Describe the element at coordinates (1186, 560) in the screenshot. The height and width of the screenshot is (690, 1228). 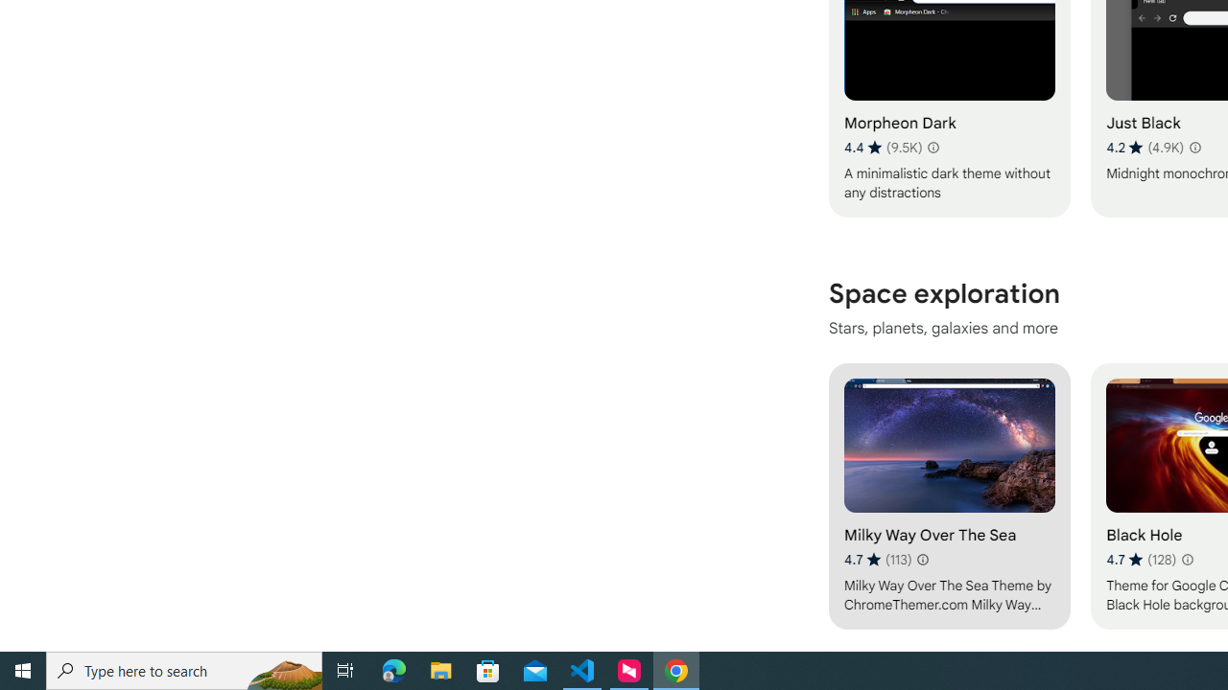
I see `Learn more about results and reviews "Black Hole"` at that location.